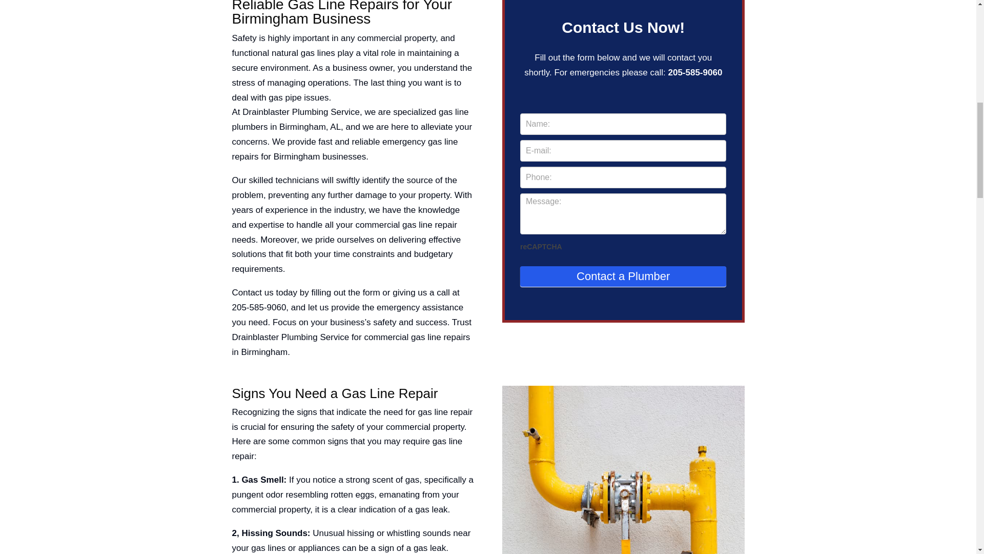 The image size is (984, 554). What do you see at coordinates (623, 276) in the screenshot?
I see `Contact a Plumber` at bounding box center [623, 276].